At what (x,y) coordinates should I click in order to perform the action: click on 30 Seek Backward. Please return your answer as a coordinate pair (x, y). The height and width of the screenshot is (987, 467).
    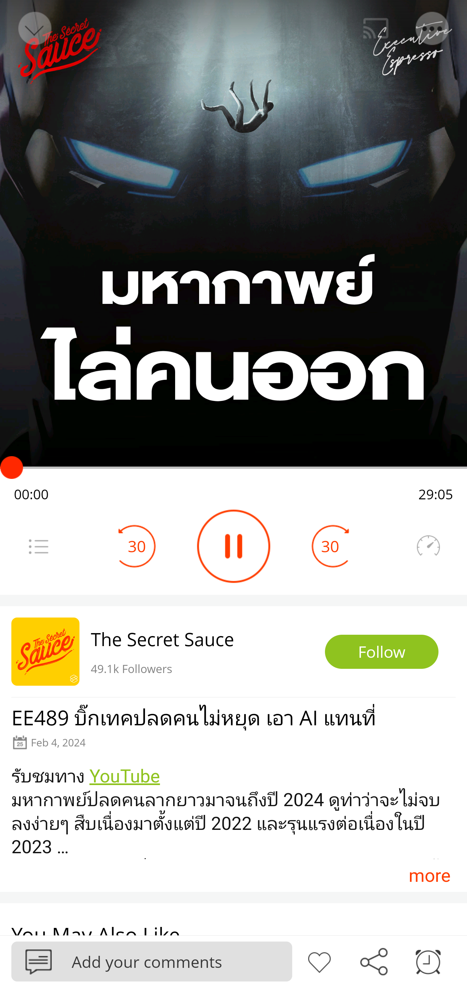
    Looking at the image, I should click on (137, 546).